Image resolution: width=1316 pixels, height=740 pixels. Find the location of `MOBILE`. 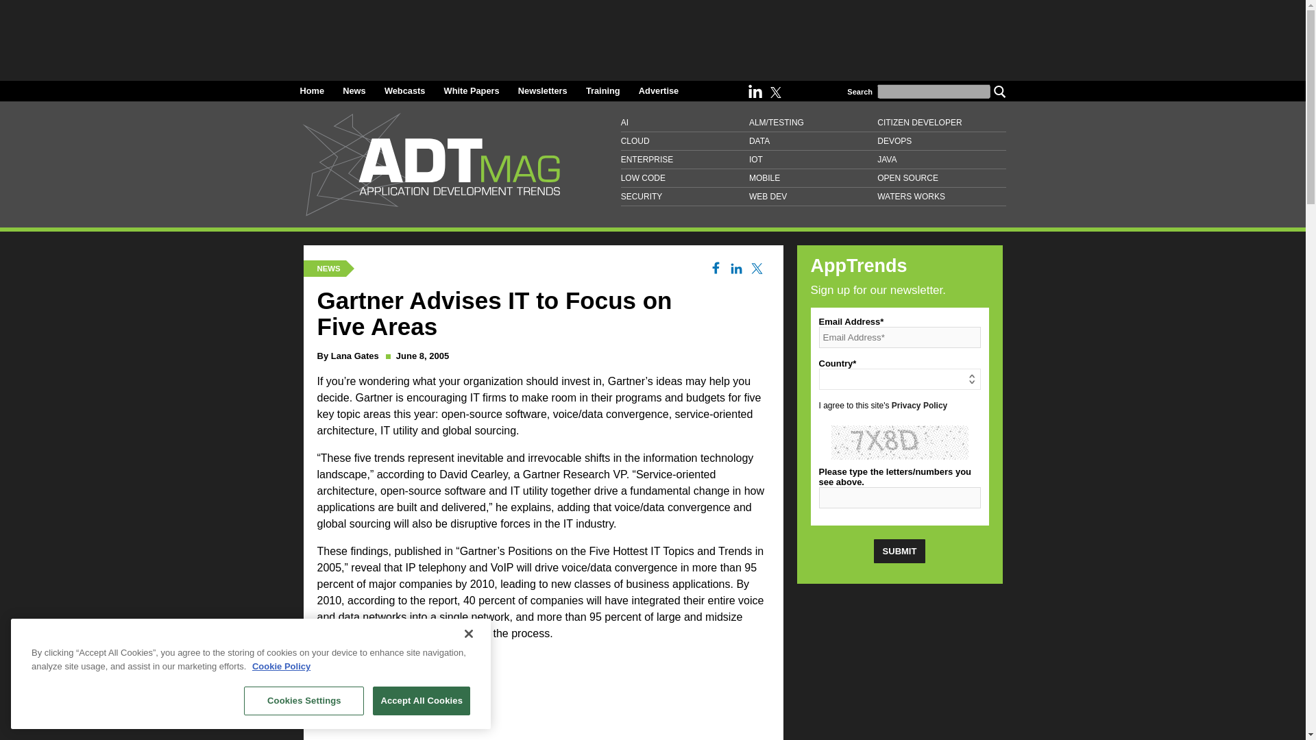

MOBILE is located at coordinates (813, 178).